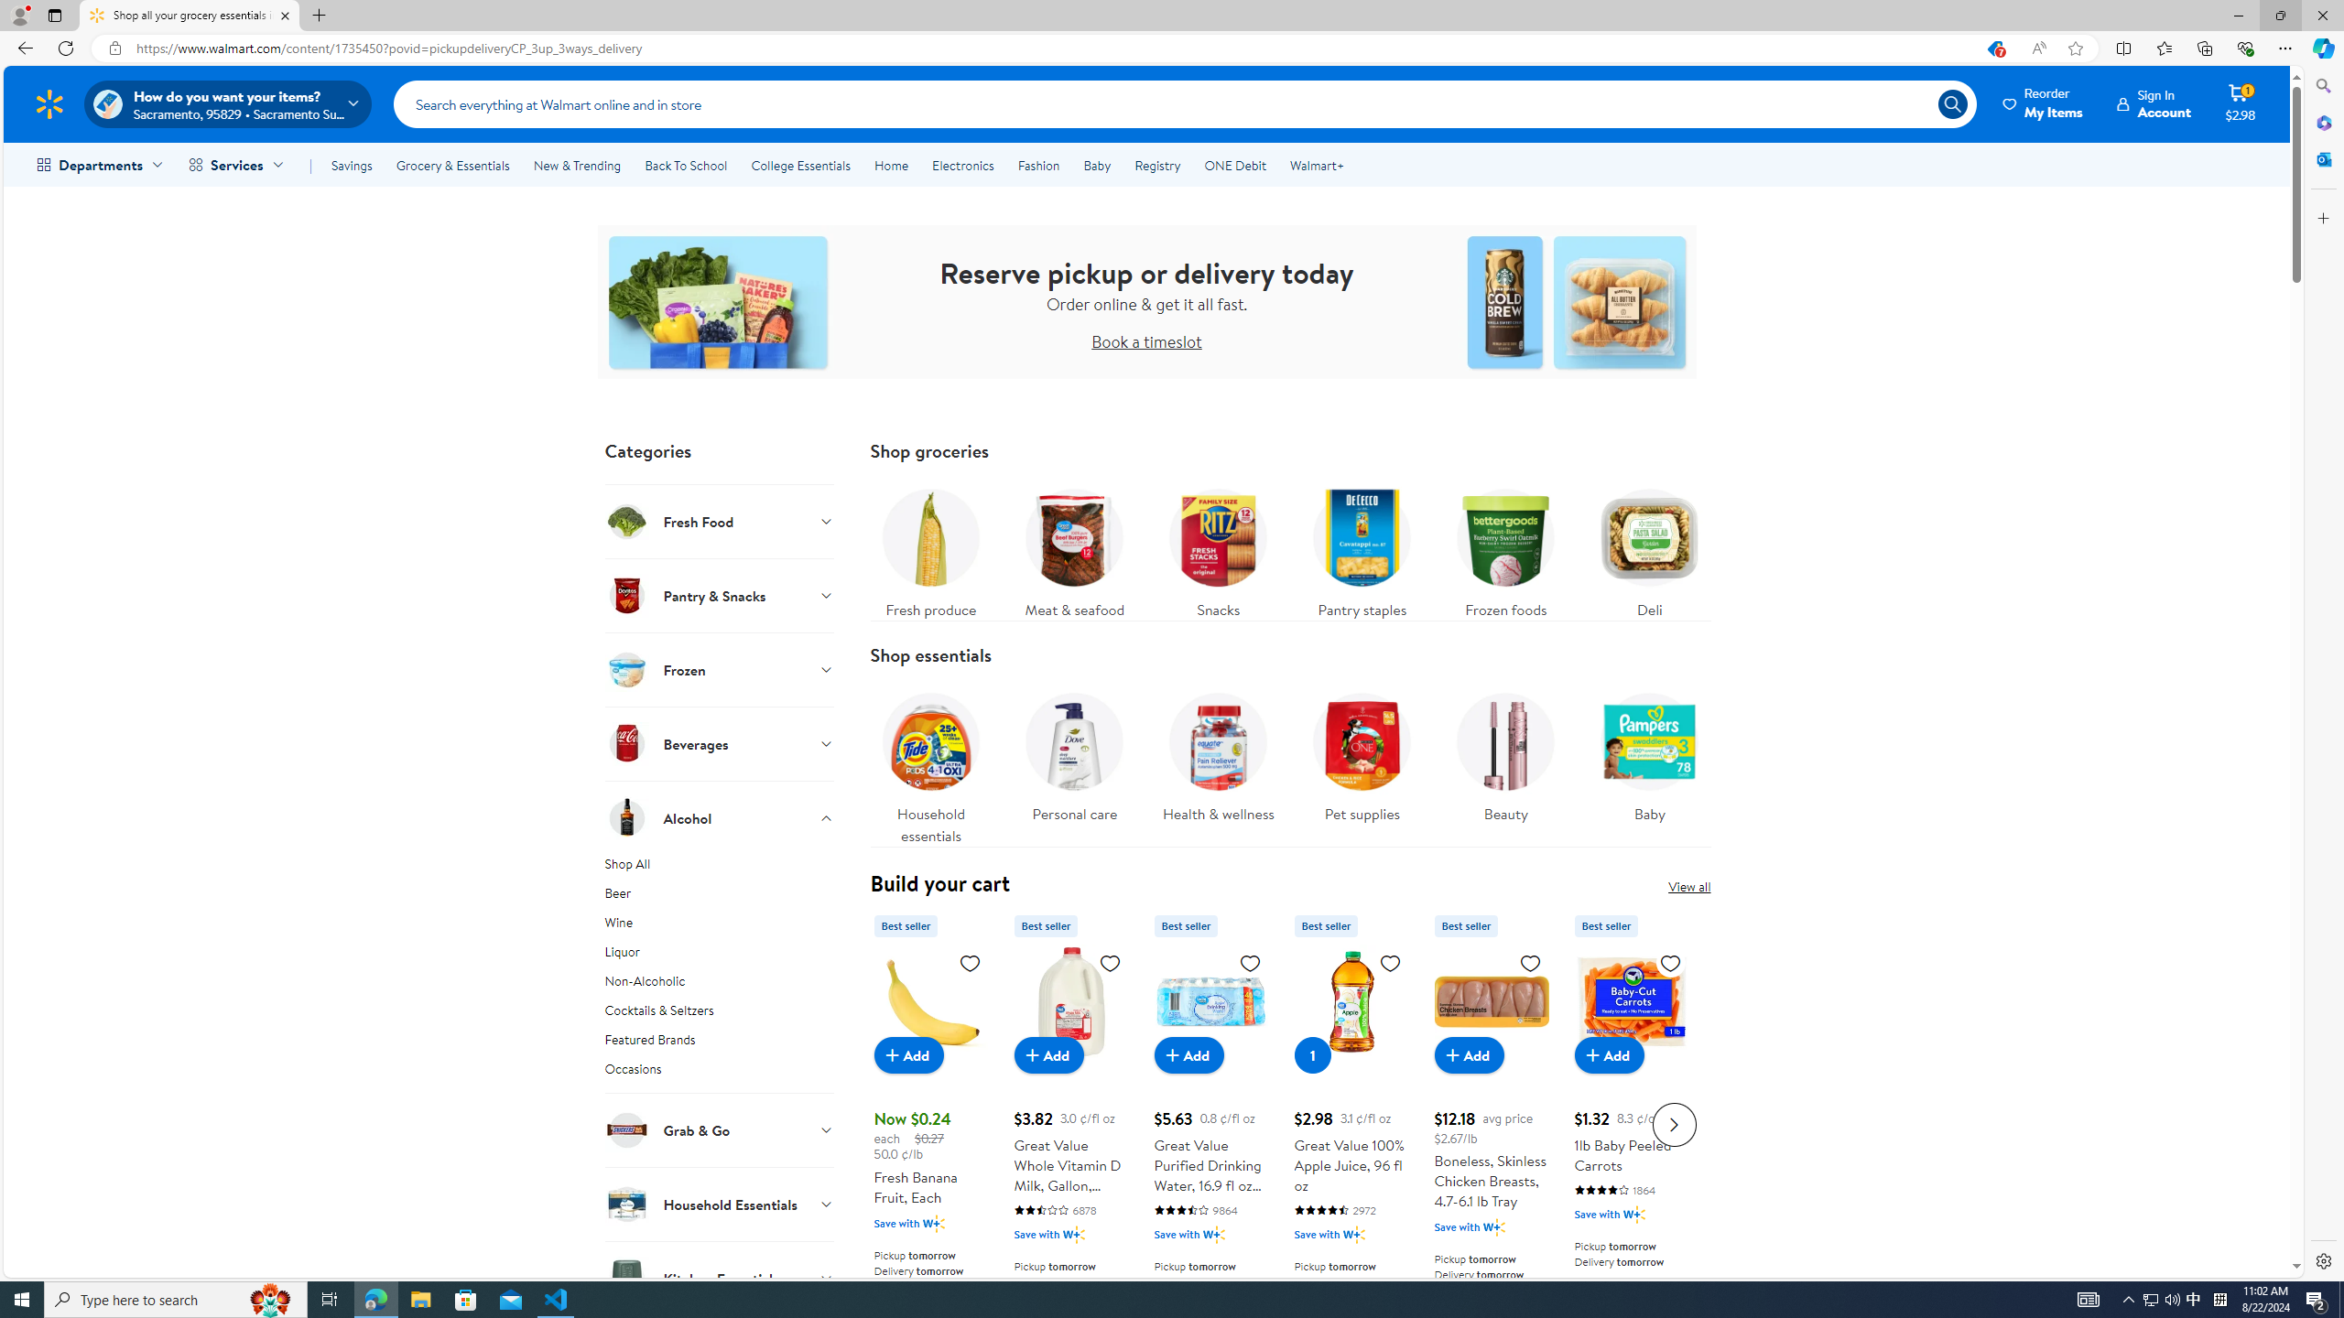 The width and height of the screenshot is (2344, 1318). What do you see at coordinates (1505, 549) in the screenshot?
I see `Frozen foods` at bounding box center [1505, 549].